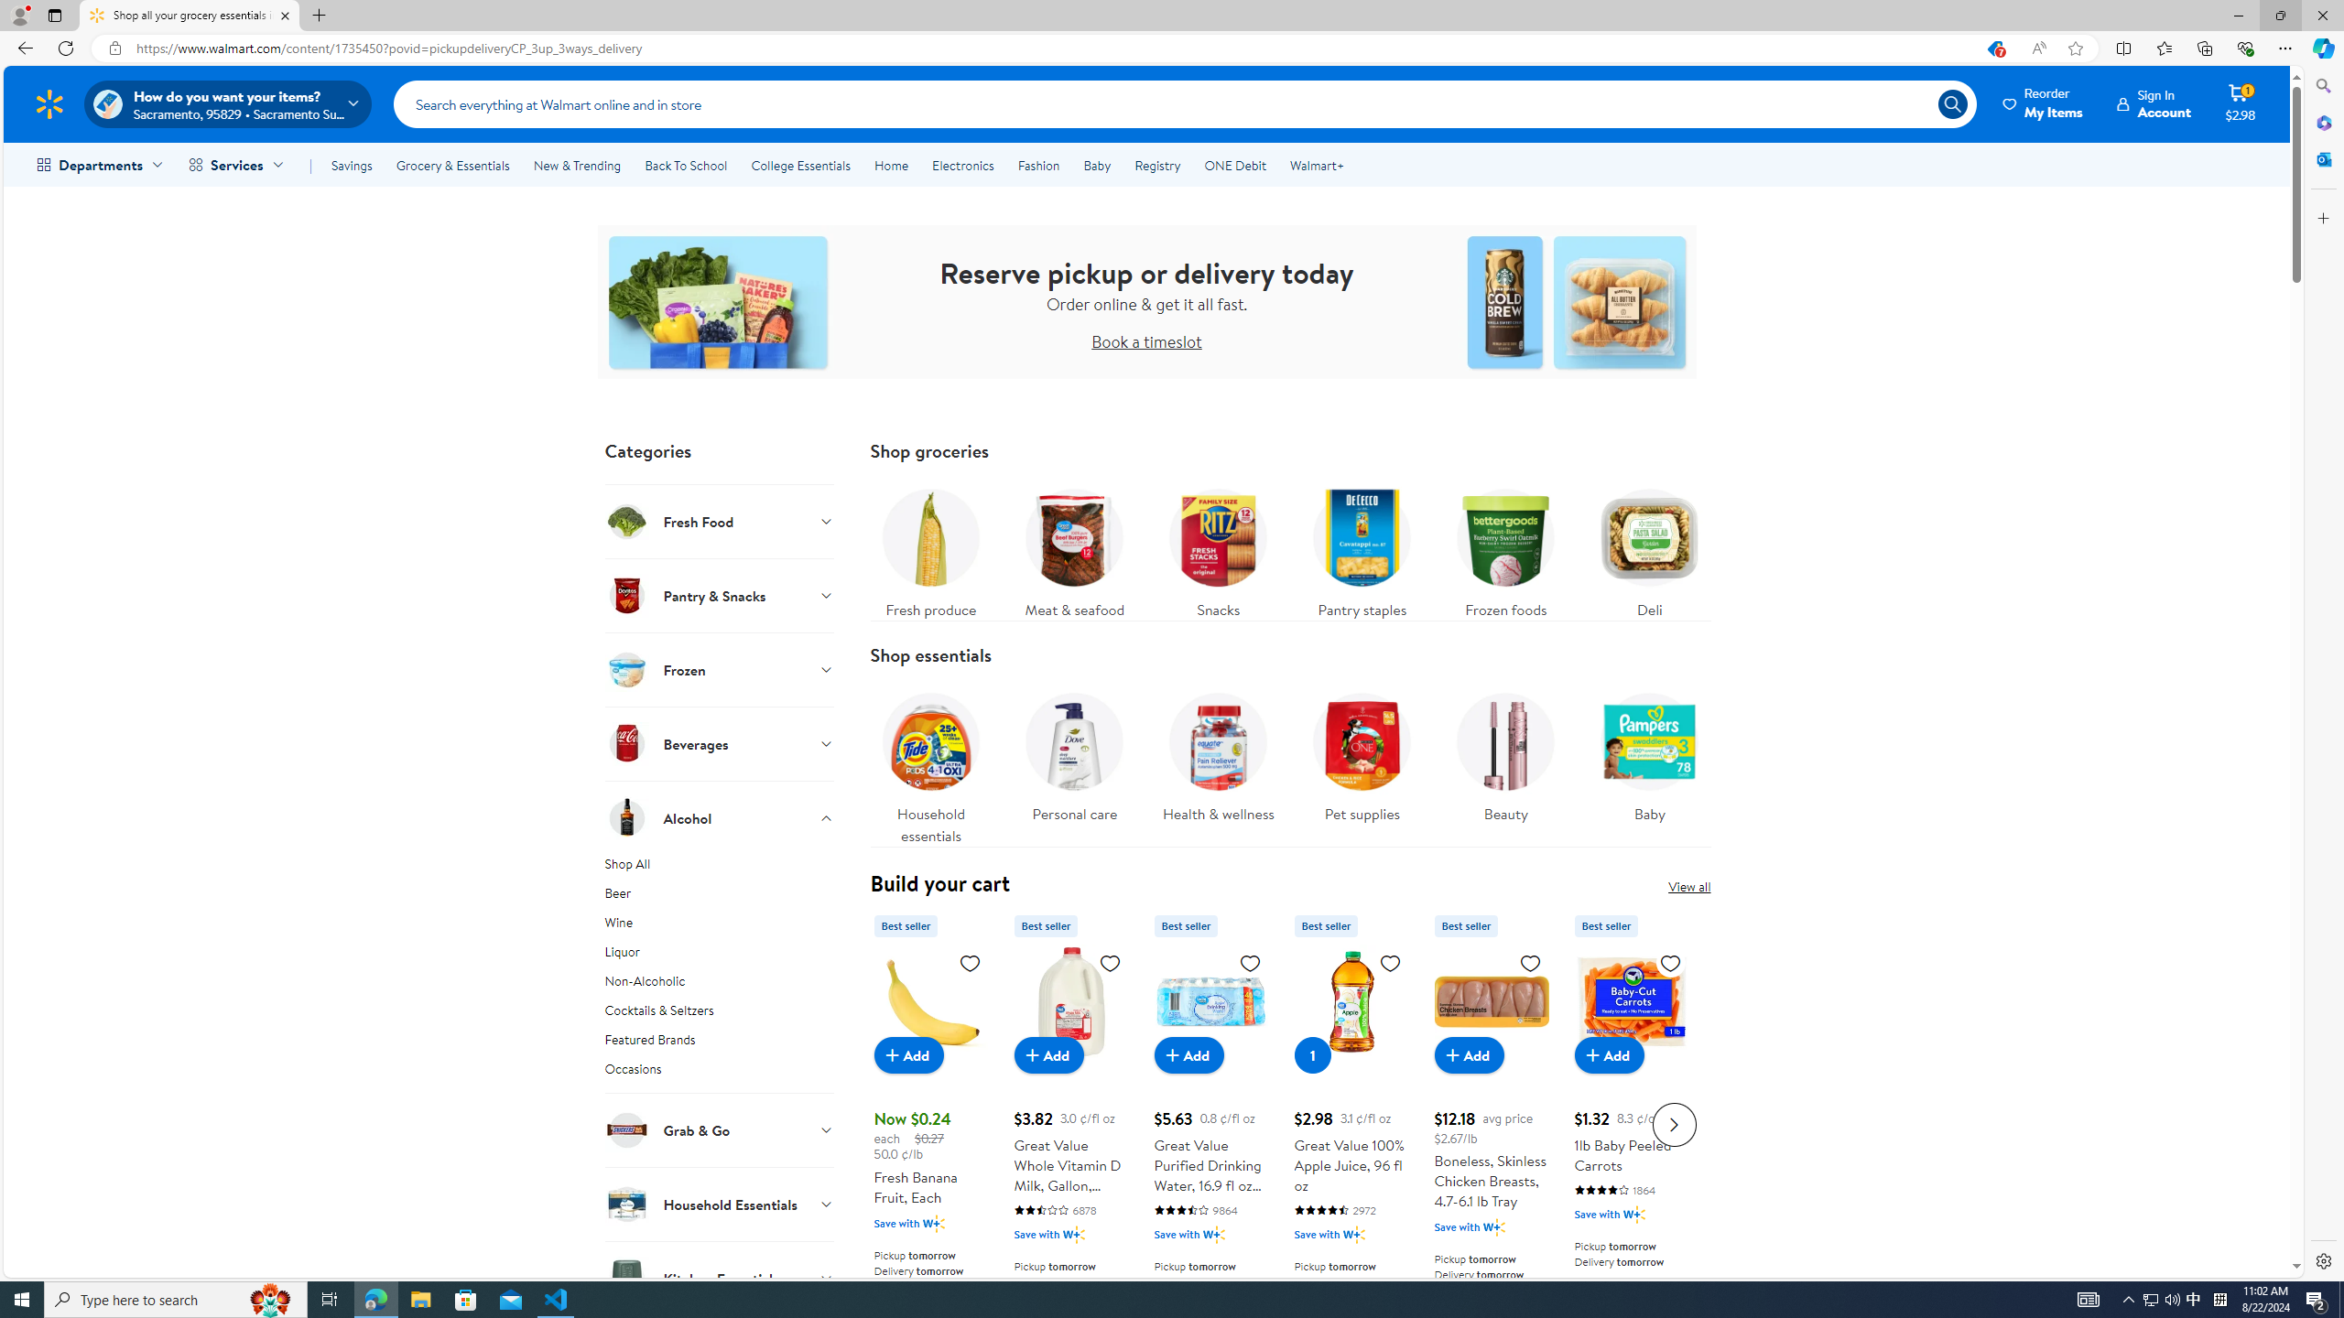 The width and height of the screenshot is (2344, 1318). What do you see at coordinates (1505, 549) in the screenshot?
I see `Frozen foods` at bounding box center [1505, 549].